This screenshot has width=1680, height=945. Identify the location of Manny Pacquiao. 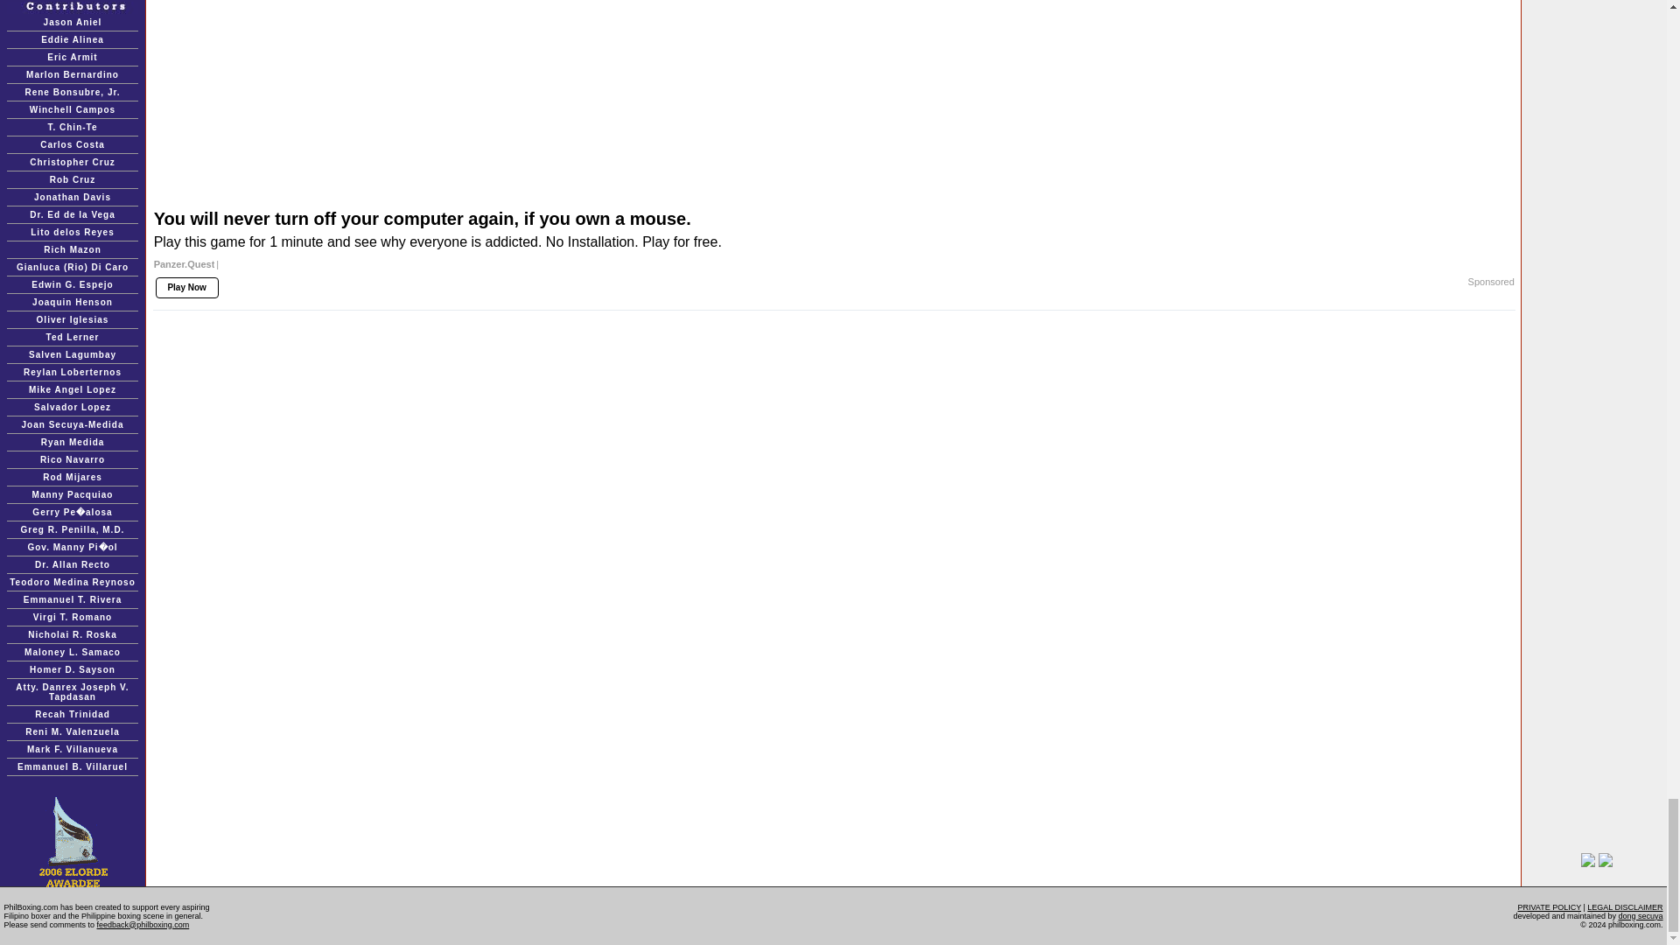
(73, 495).